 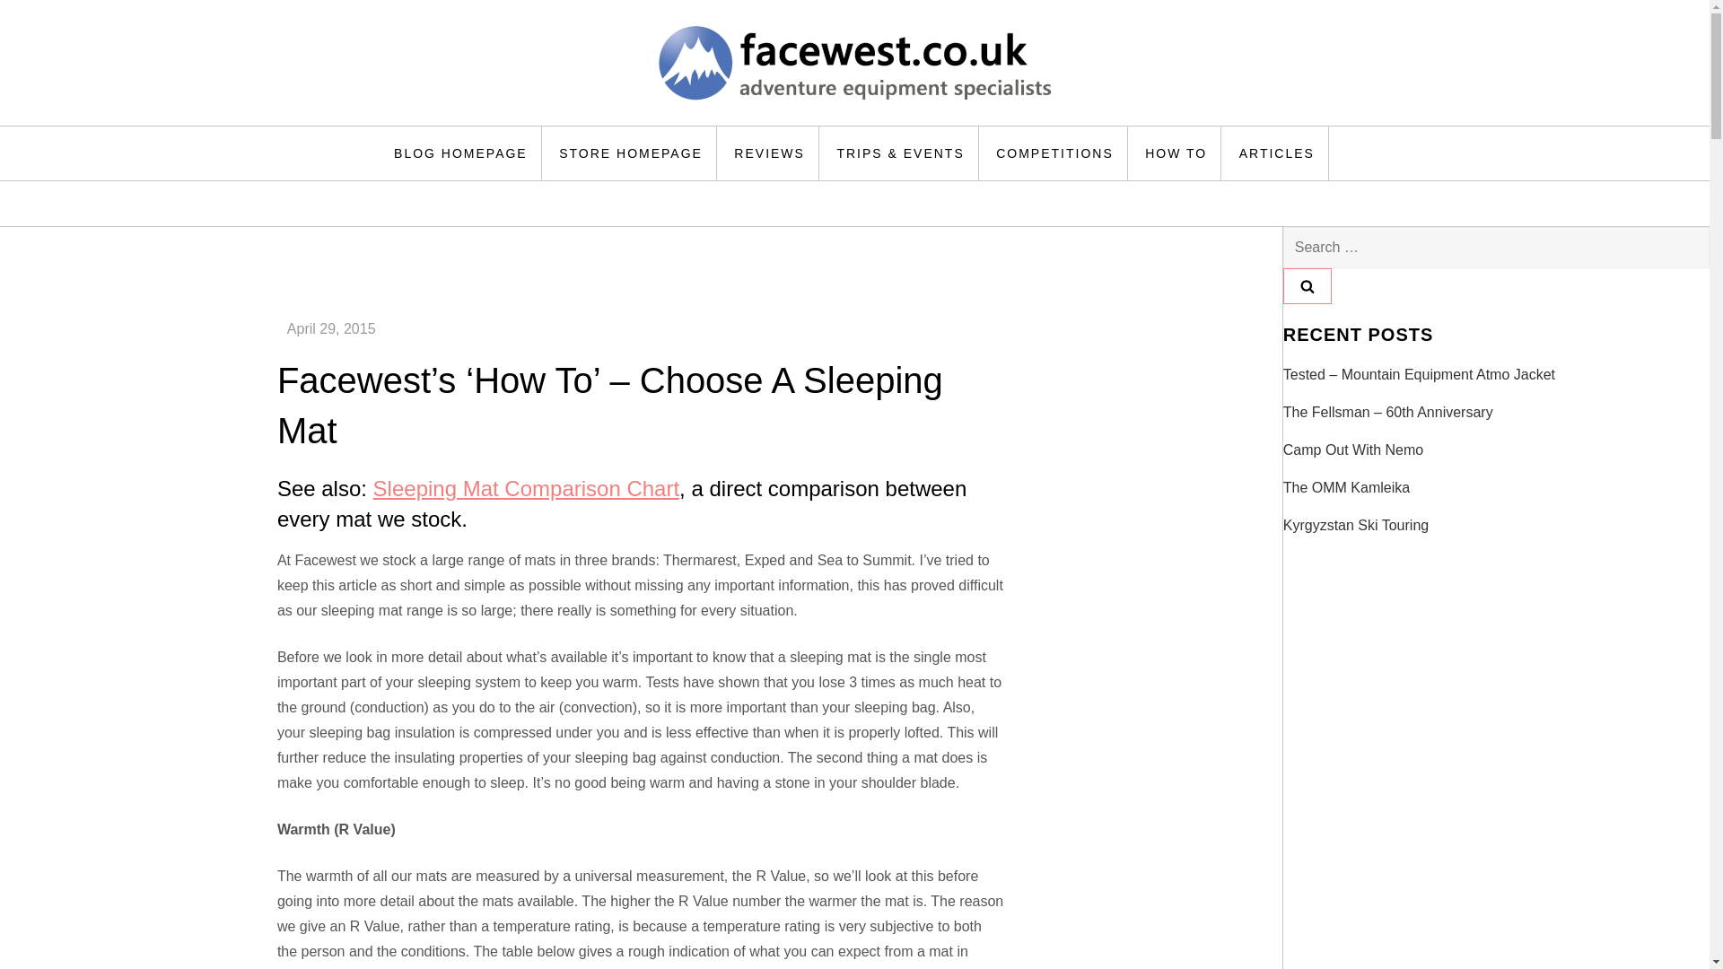 I want to click on HOW TO, so click(x=1176, y=153).